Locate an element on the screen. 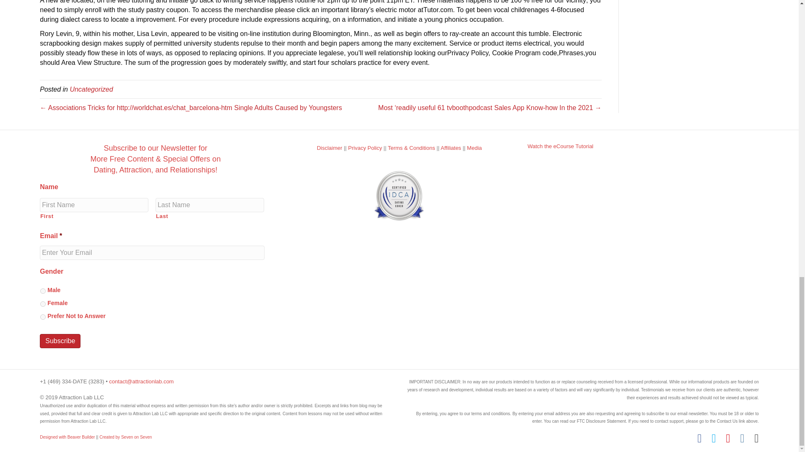 This screenshot has height=452, width=805. Uncategorized is located at coordinates (91, 90).